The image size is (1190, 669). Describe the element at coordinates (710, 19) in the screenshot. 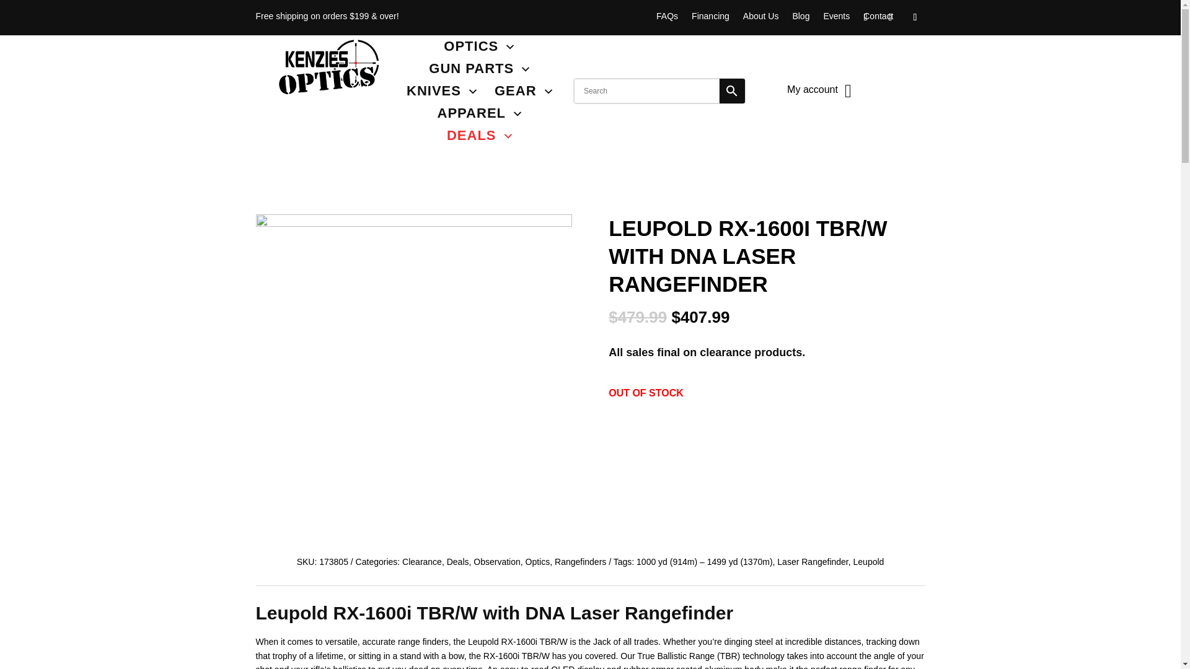

I see `Financing` at that location.